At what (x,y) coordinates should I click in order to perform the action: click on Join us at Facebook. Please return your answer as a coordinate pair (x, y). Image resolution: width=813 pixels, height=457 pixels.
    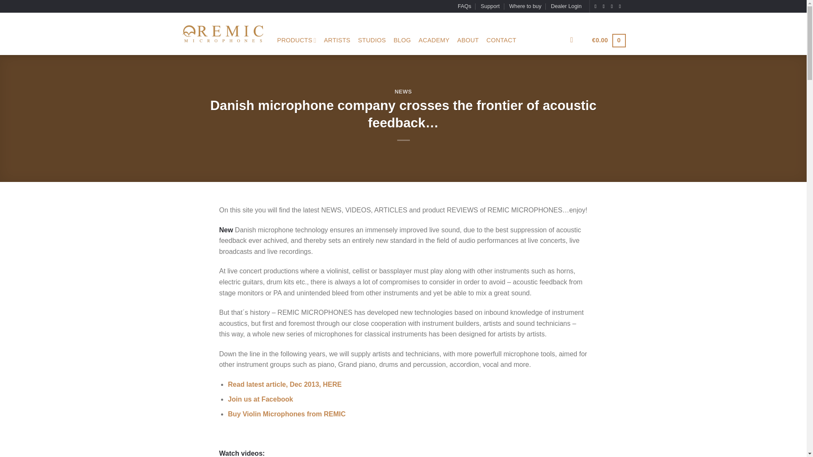
    Looking at the image, I should click on (260, 399).